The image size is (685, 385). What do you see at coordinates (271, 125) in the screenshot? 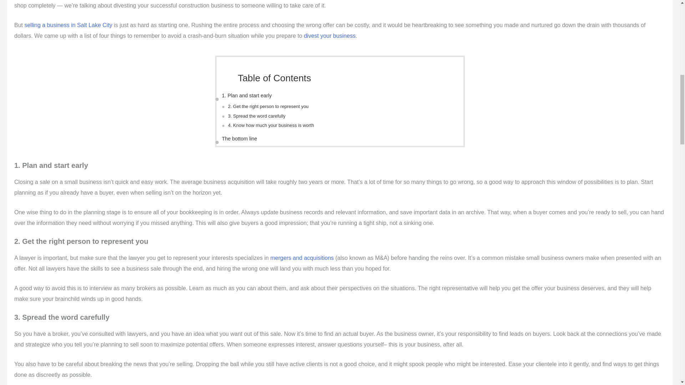
I see `4. Know how much your business is worth` at bounding box center [271, 125].